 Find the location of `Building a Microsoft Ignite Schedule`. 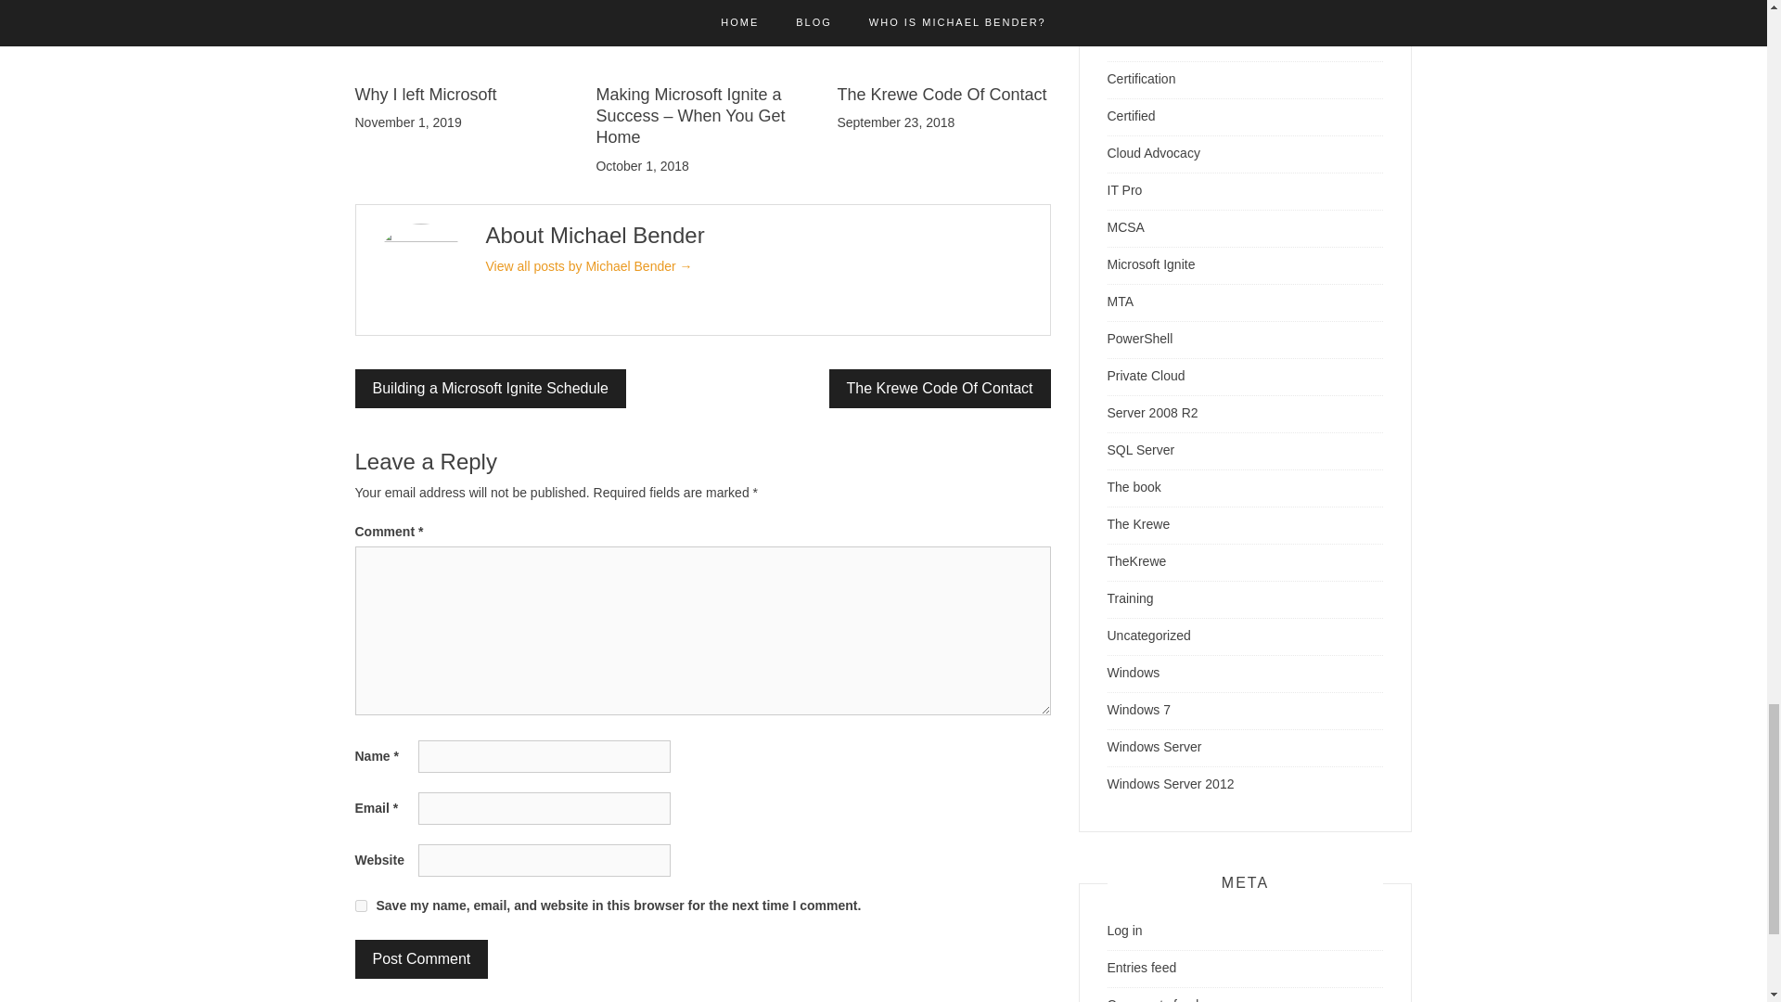

Building a Microsoft Ignite Schedule is located at coordinates (490, 388).